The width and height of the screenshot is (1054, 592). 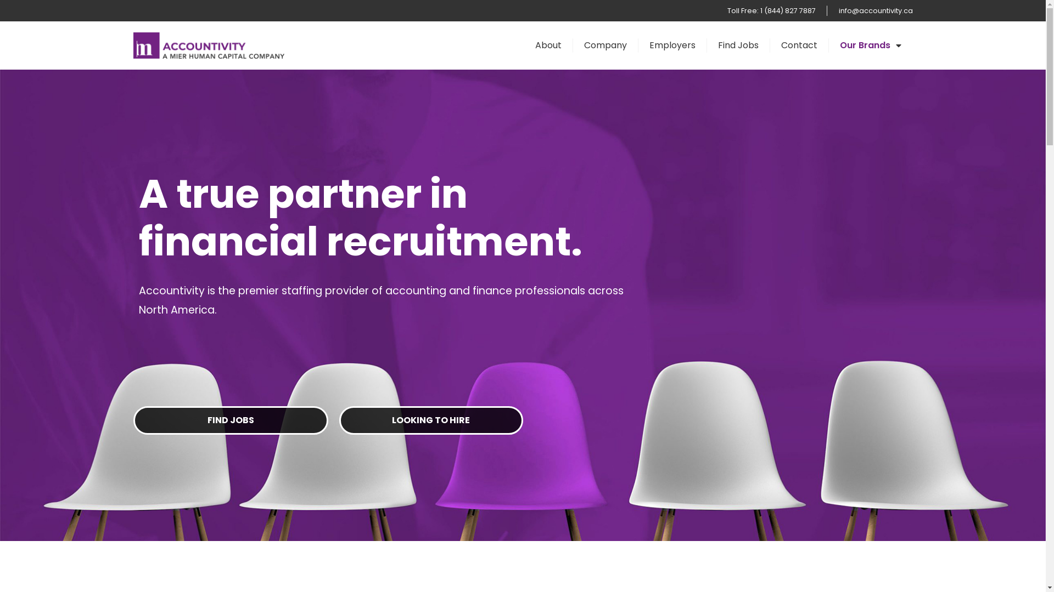 I want to click on Company, so click(x=606, y=45).